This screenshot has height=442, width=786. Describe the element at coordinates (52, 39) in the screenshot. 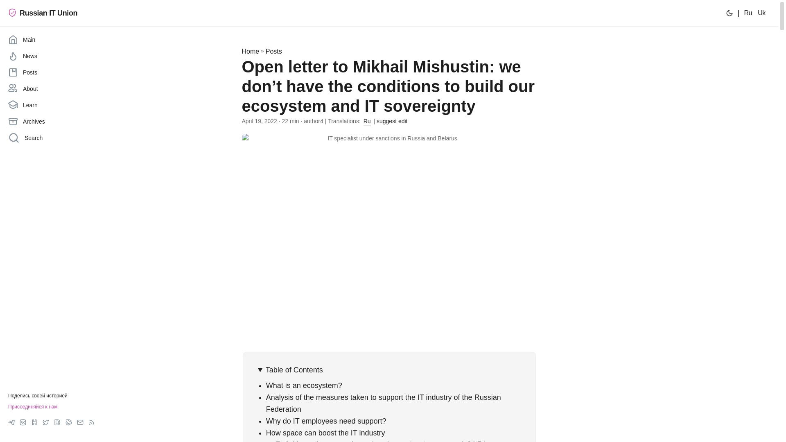

I see `Main` at that location.